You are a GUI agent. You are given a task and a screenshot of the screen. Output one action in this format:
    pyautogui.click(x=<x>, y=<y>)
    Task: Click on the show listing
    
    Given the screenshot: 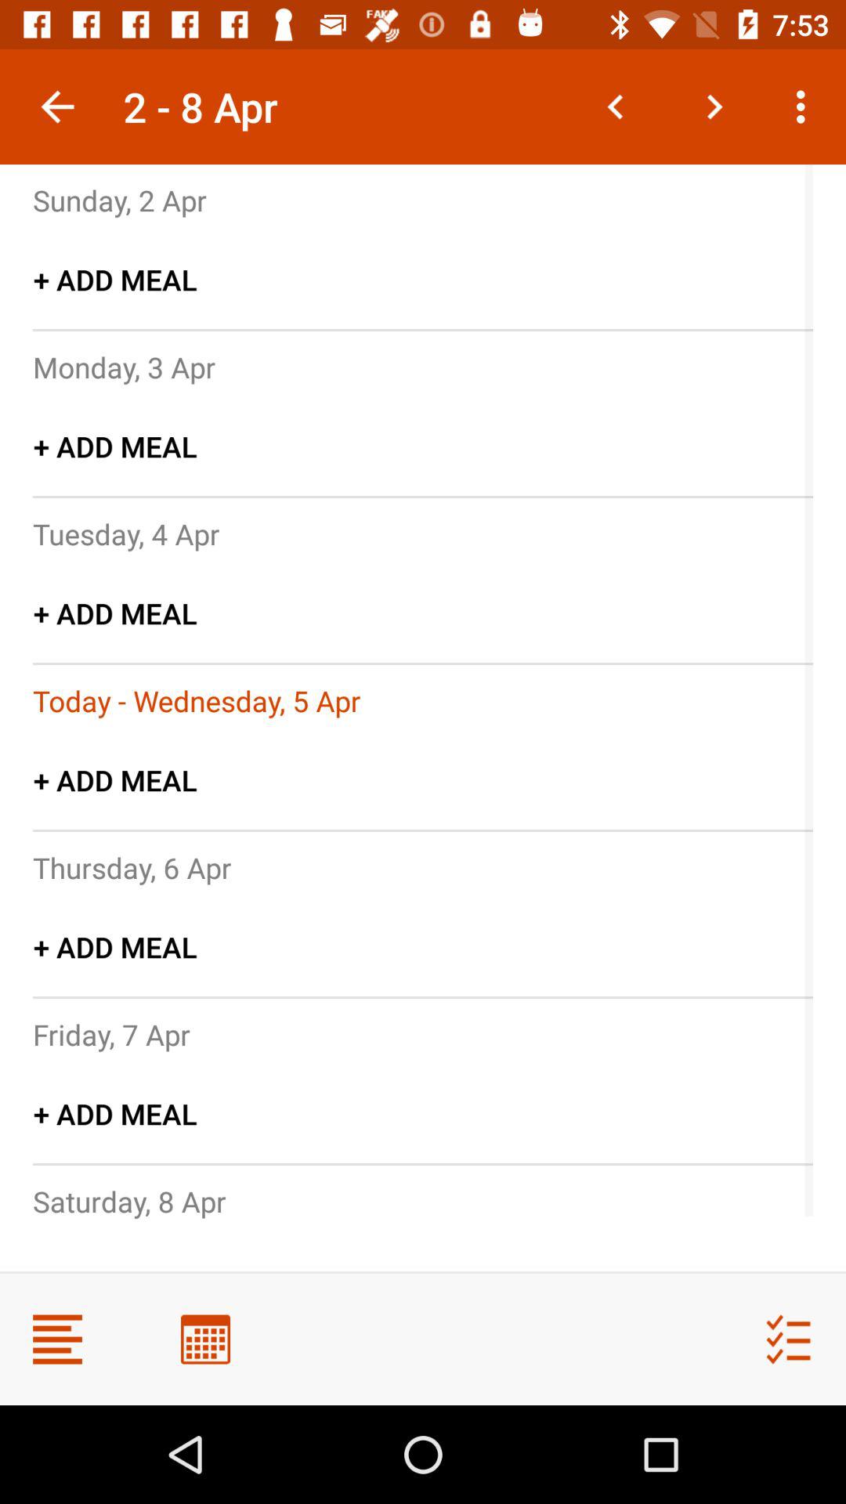 What is the action you would take?
    pyautogui.click(x=58, y=1339)
    